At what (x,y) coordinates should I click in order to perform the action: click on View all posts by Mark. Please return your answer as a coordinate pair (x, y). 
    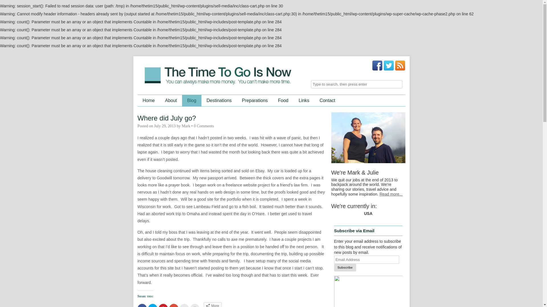
    Looking at the image, I should click on (186, 126).